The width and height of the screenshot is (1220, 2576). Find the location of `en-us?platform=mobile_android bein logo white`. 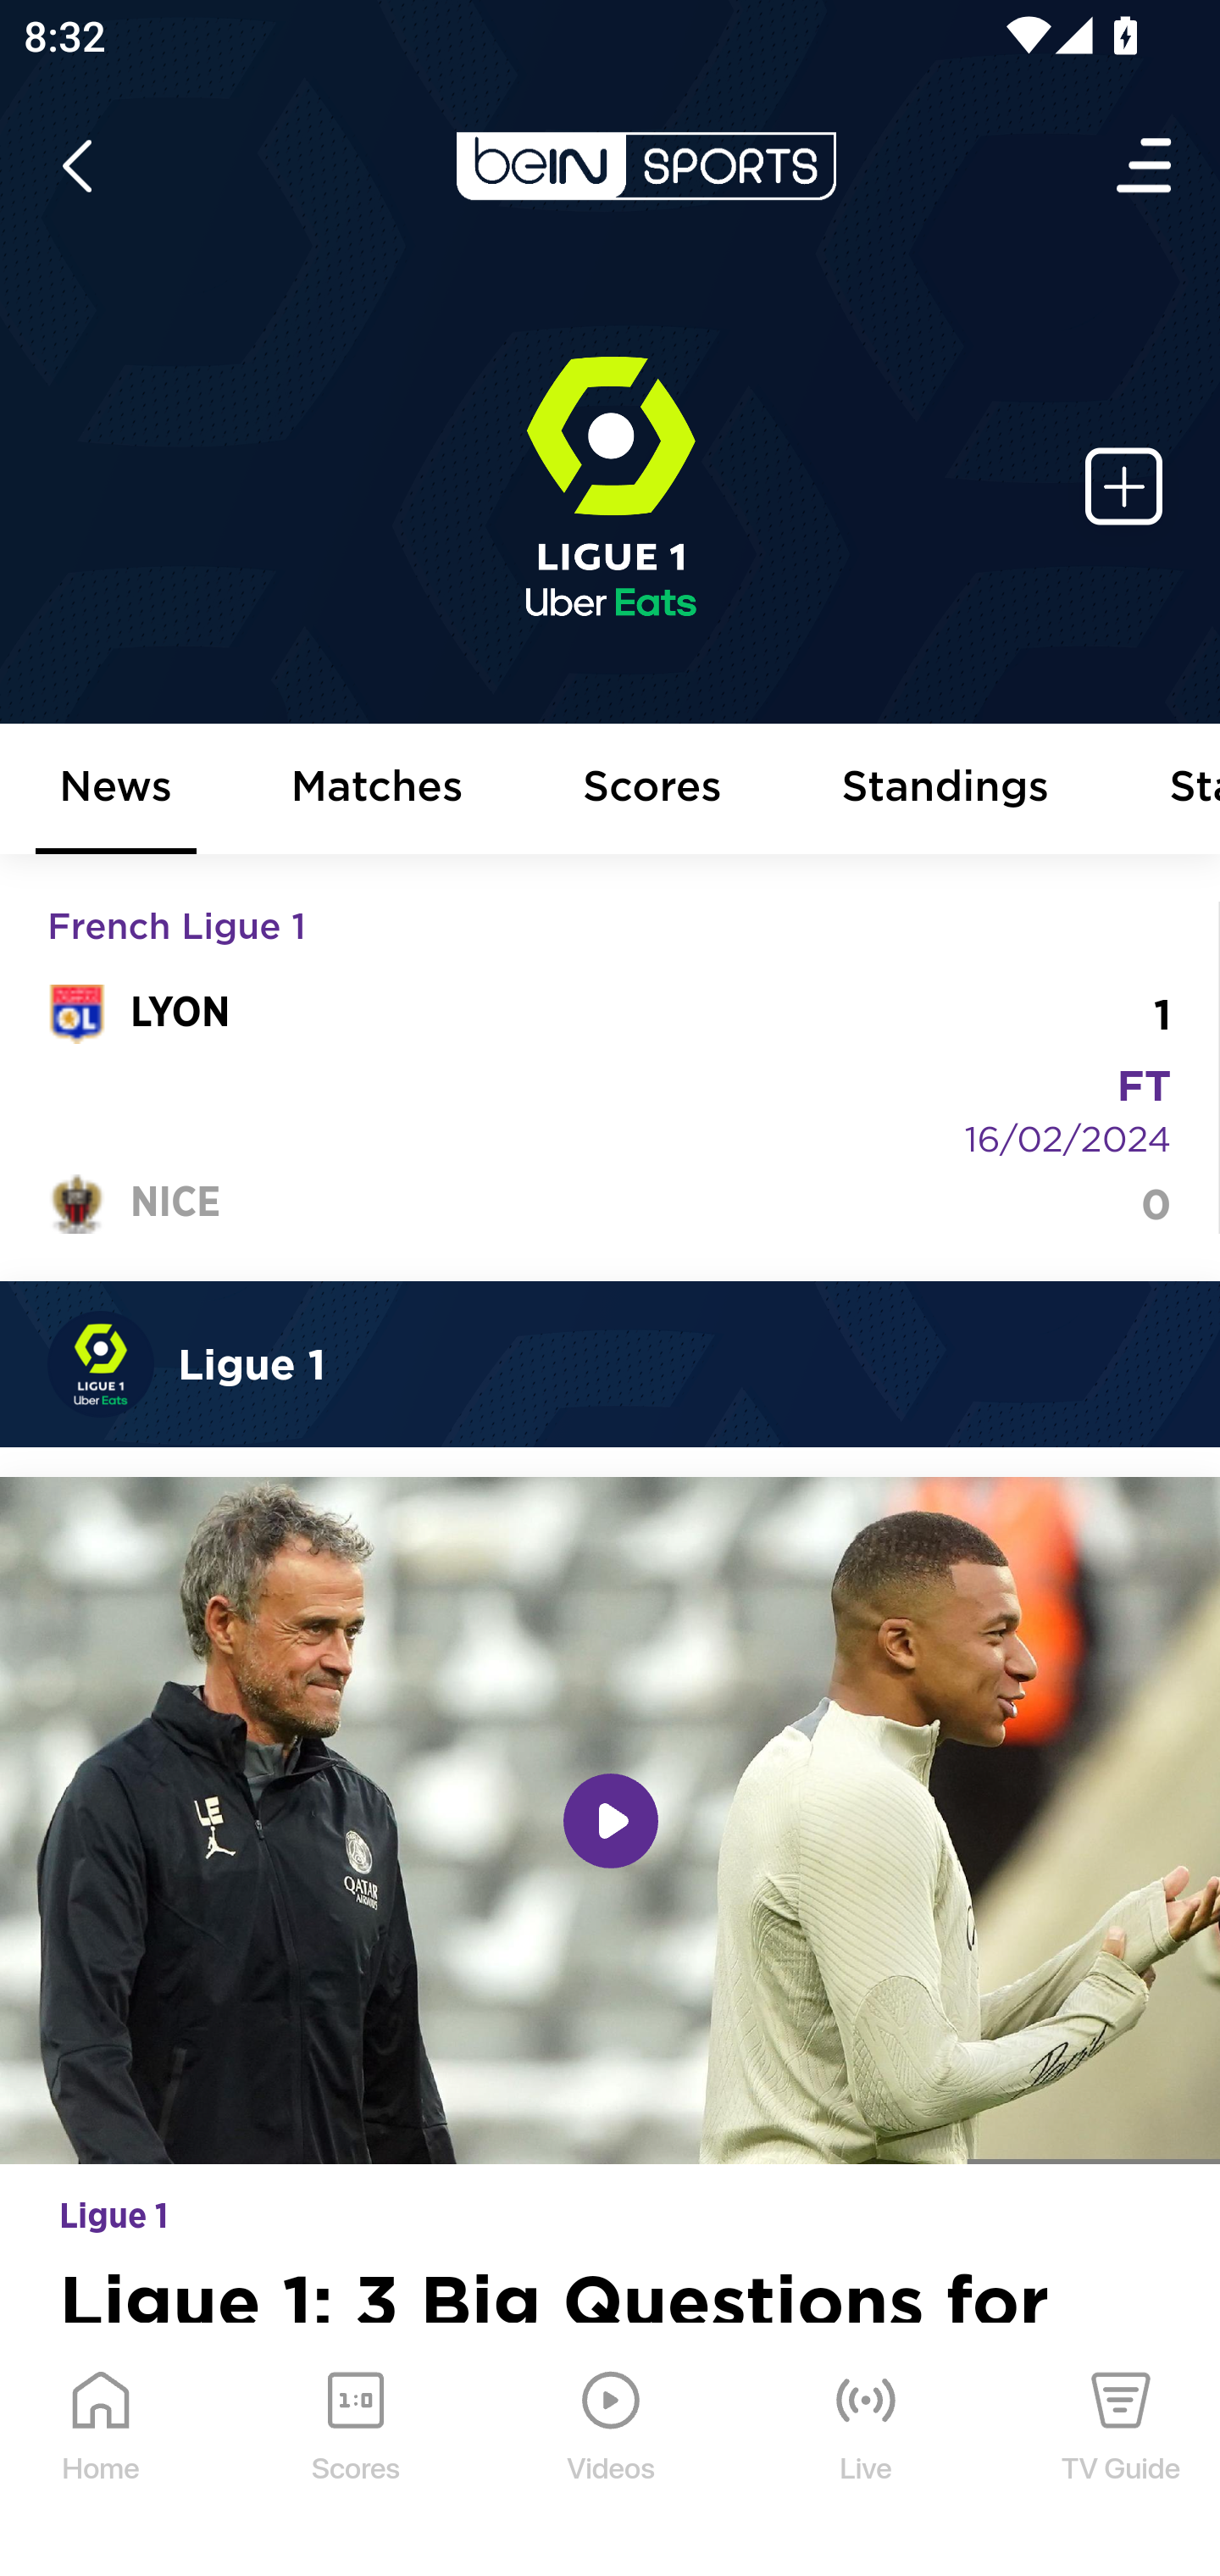

en-us?platform=mobile_android bein logo white is located at coordinates (646, 166).